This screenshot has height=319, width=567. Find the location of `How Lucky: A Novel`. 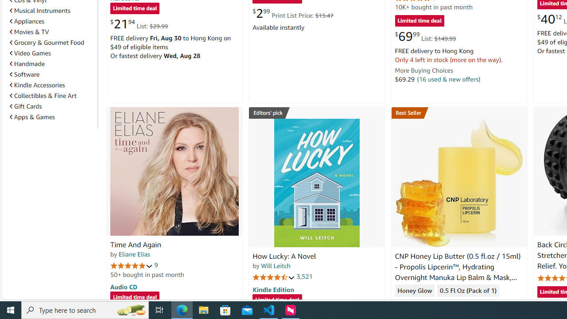

How Lucky: A Novel is located at coordinates (316, 183).